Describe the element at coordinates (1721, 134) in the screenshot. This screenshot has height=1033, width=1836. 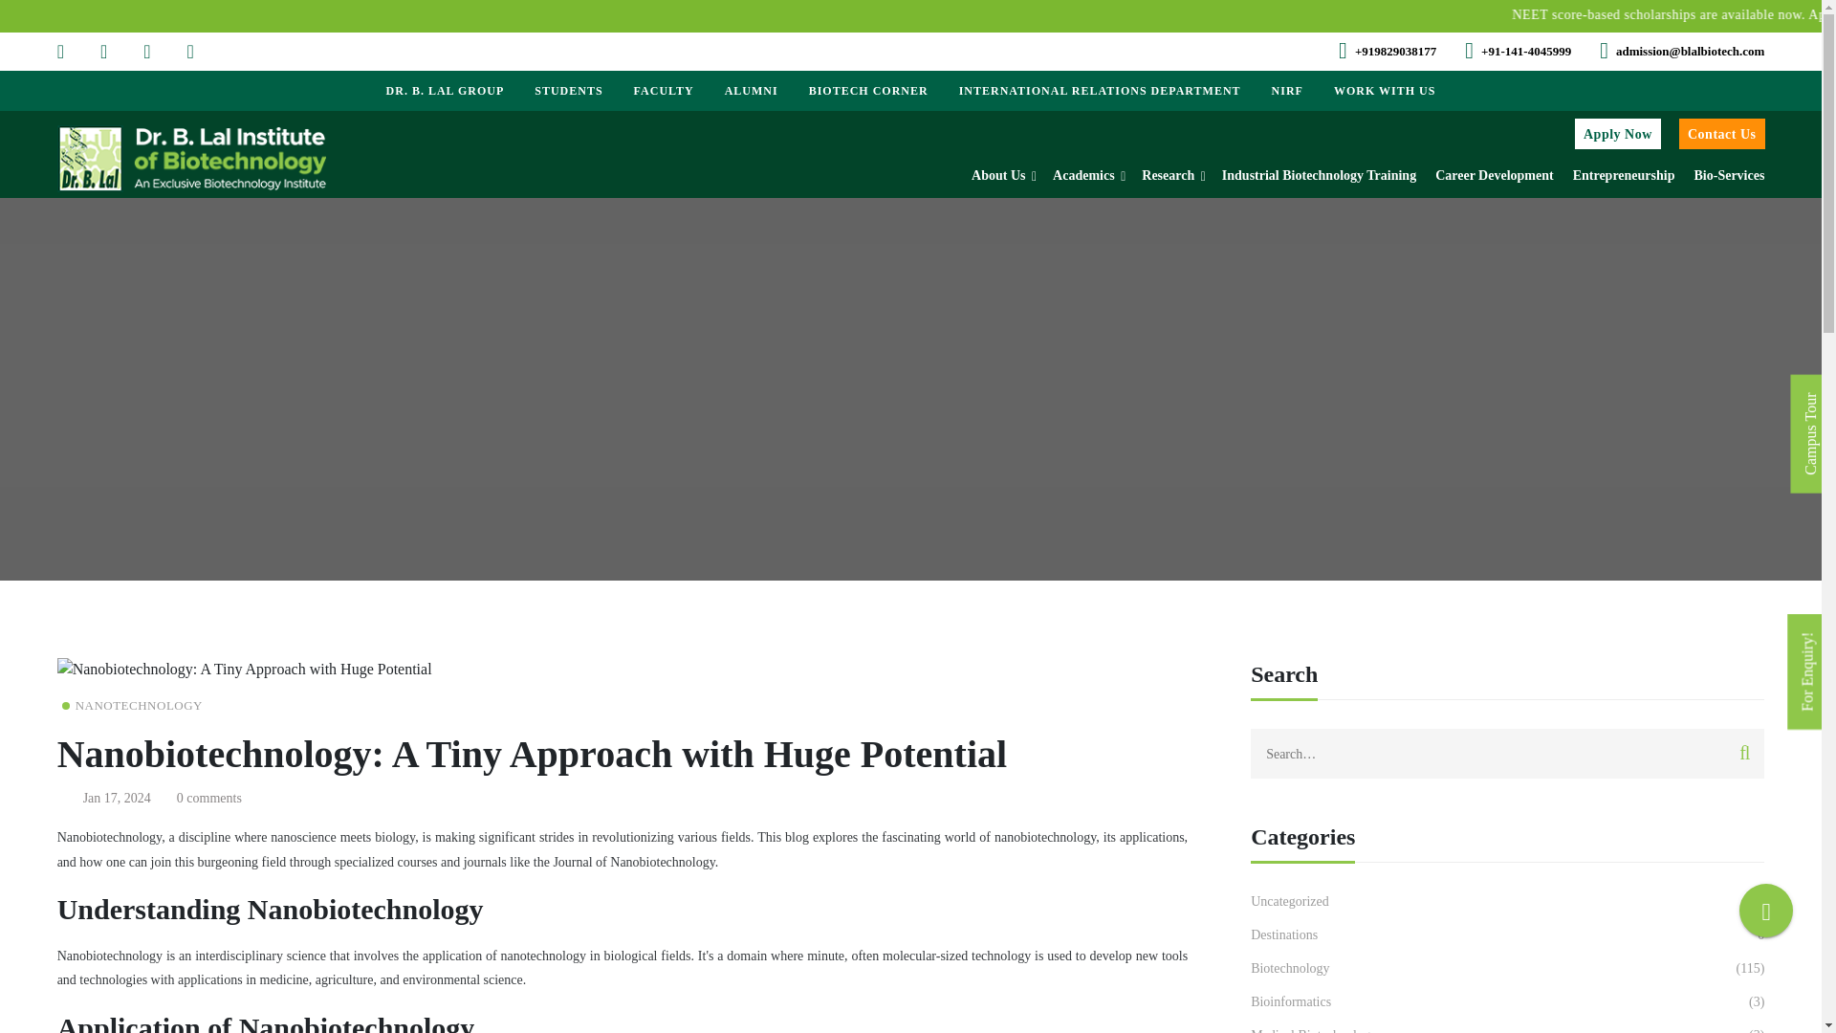
I see `Contact Us` at that location.